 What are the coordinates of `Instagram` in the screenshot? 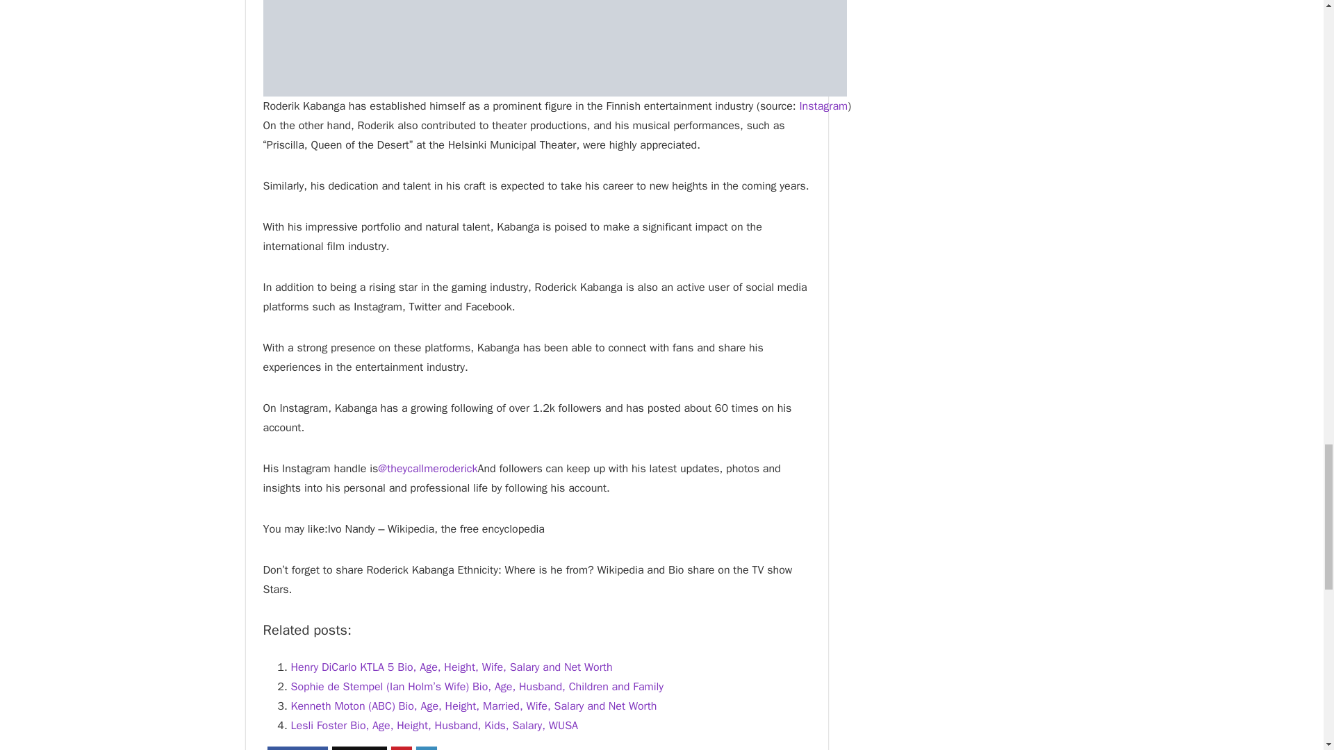 It's located at (823, 106).